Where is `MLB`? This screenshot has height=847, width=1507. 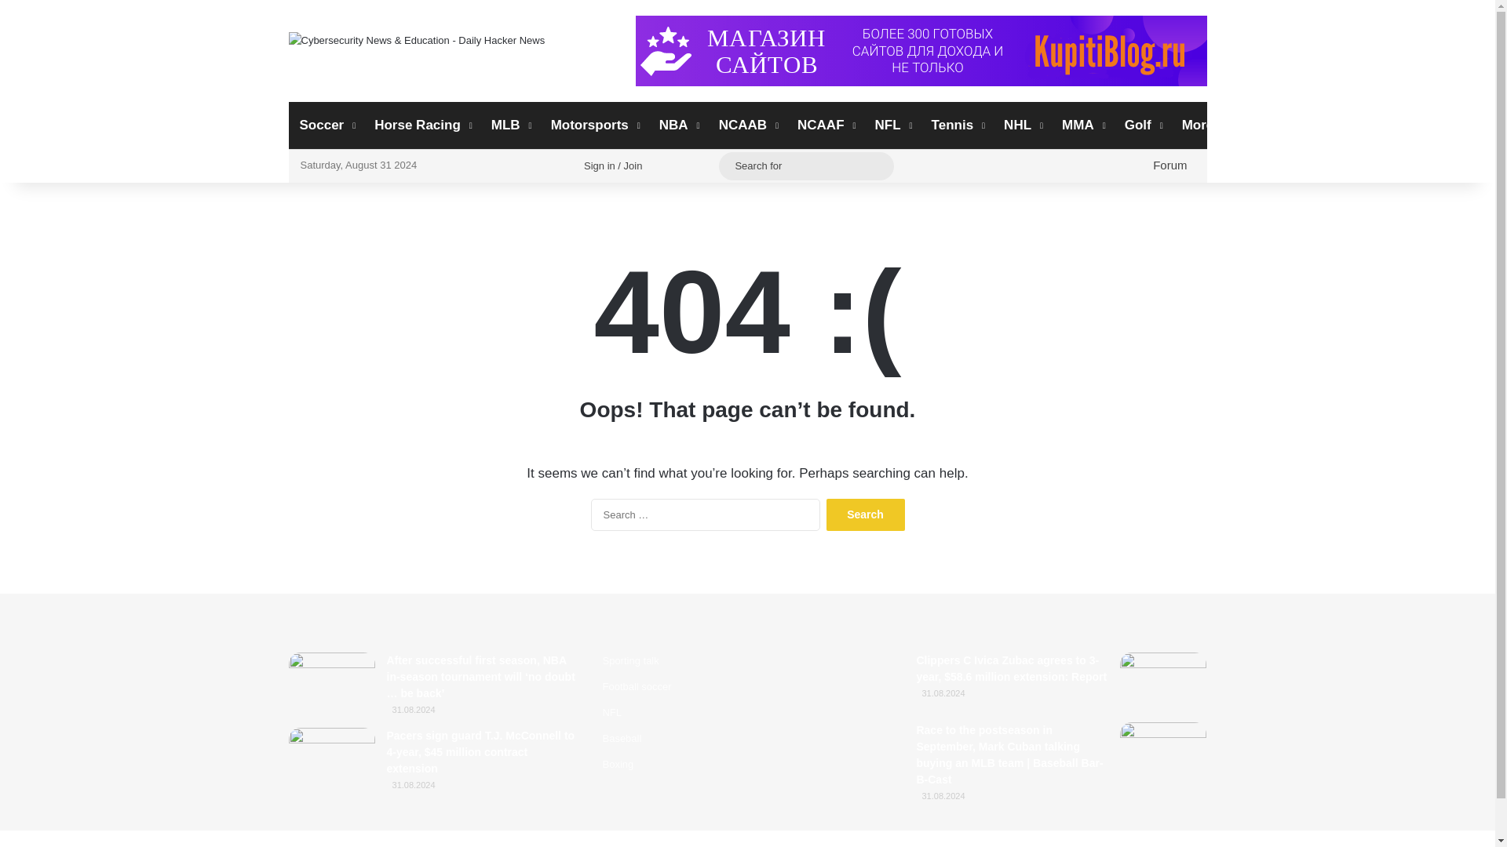 MLB is located at coordinates (510, 125).